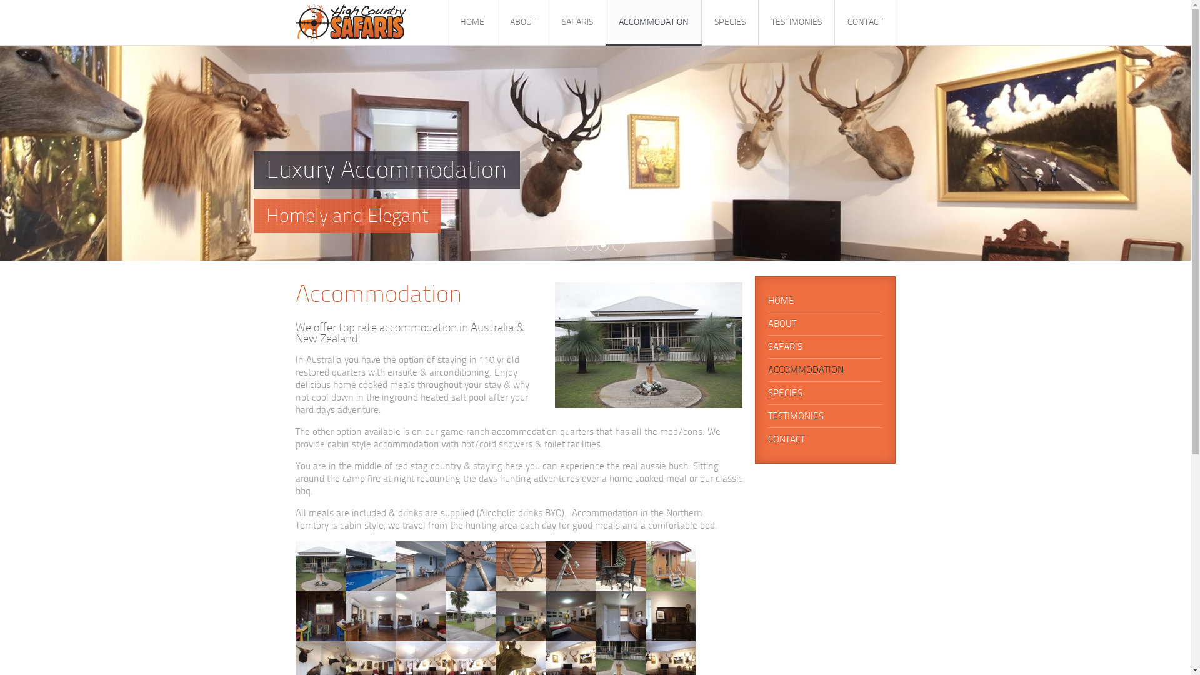 This screenshot has height=675, width=1200. What do you see at coordinates (825, 393) in the screenshot?
I see `SPECIES` at bounding box center [825, 393].